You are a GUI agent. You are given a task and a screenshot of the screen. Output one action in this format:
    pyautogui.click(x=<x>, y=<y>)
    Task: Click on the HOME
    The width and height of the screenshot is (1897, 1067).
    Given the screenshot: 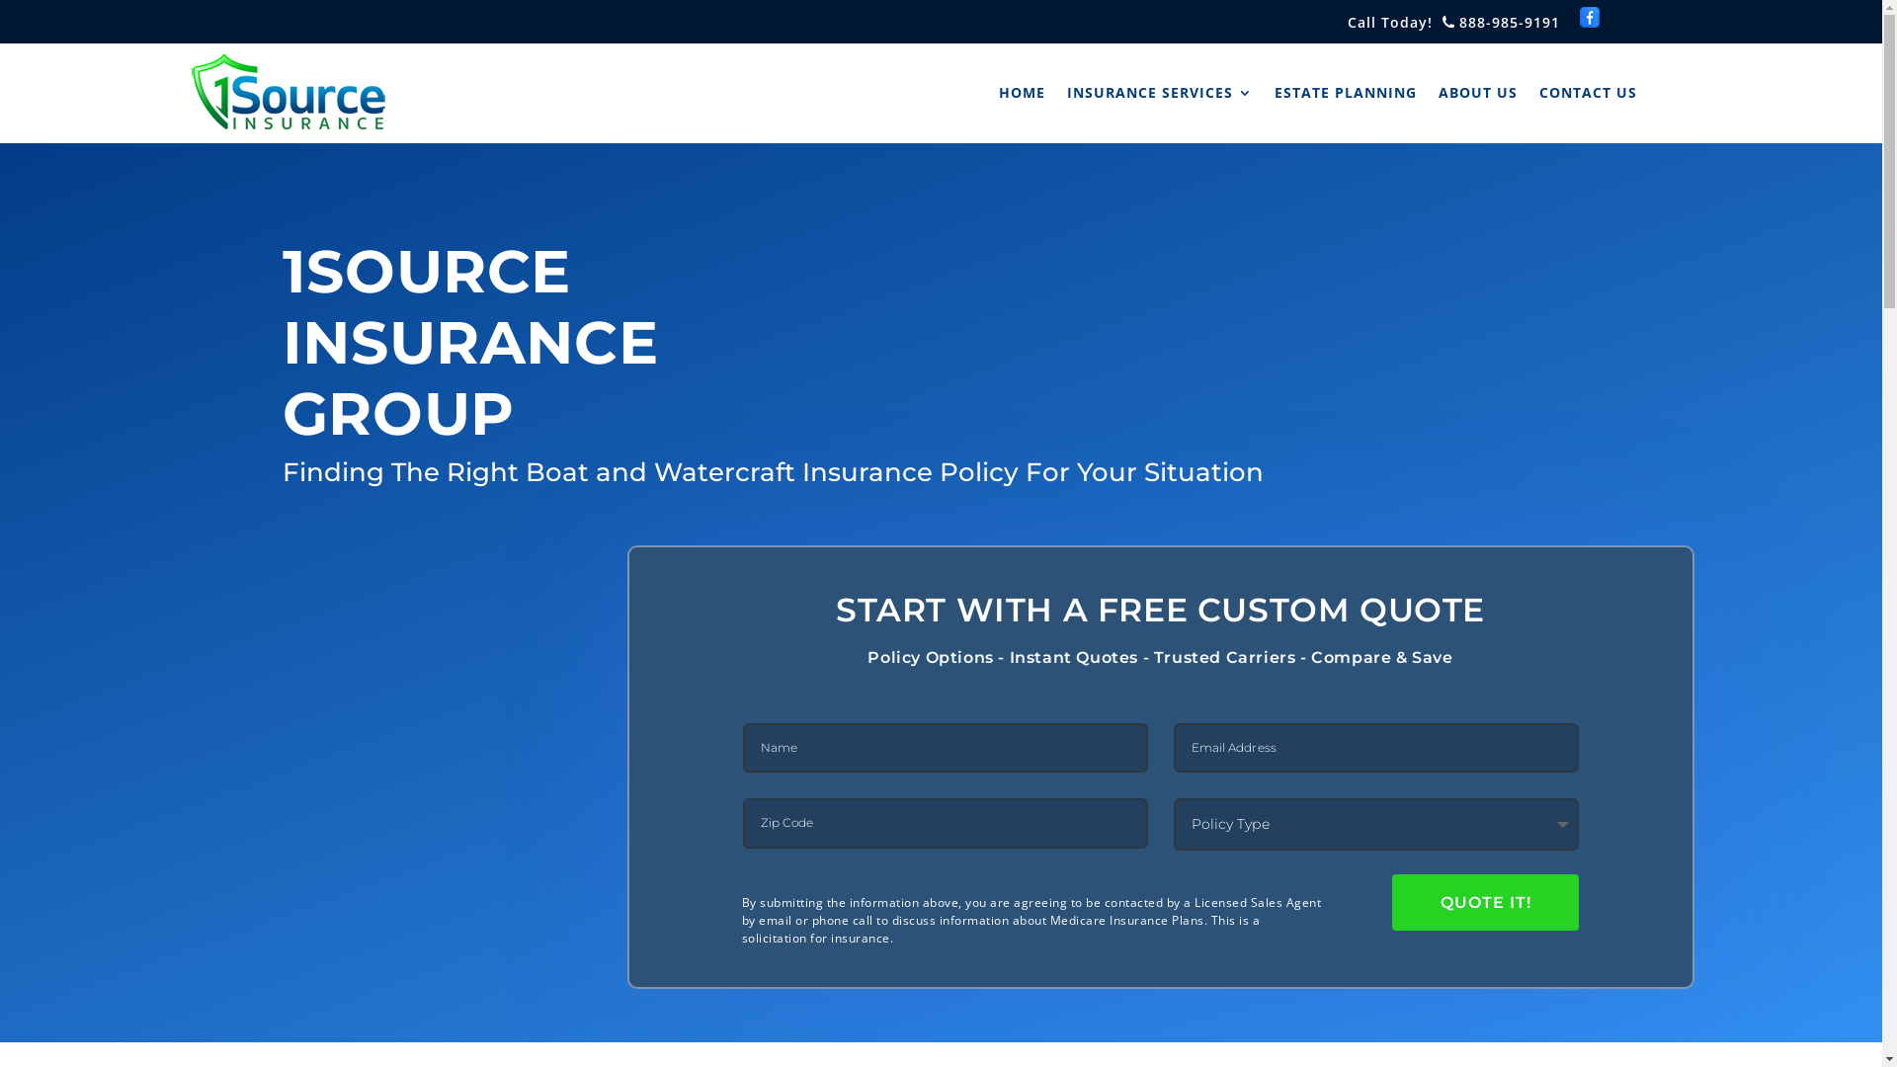 What is the action you would take?
    pyautogui.click(x=1022, y=93)
    